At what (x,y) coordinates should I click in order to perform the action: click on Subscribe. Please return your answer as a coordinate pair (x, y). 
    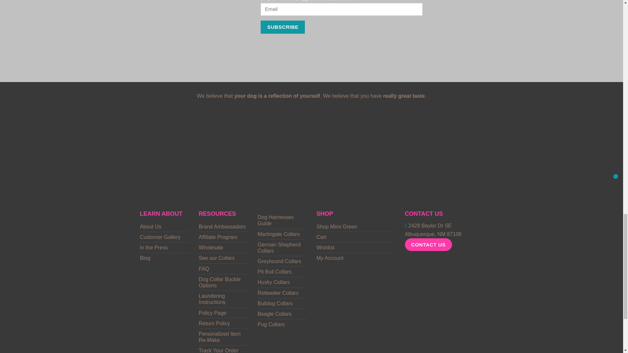
    Looking at the image, I should click on (283, 27).